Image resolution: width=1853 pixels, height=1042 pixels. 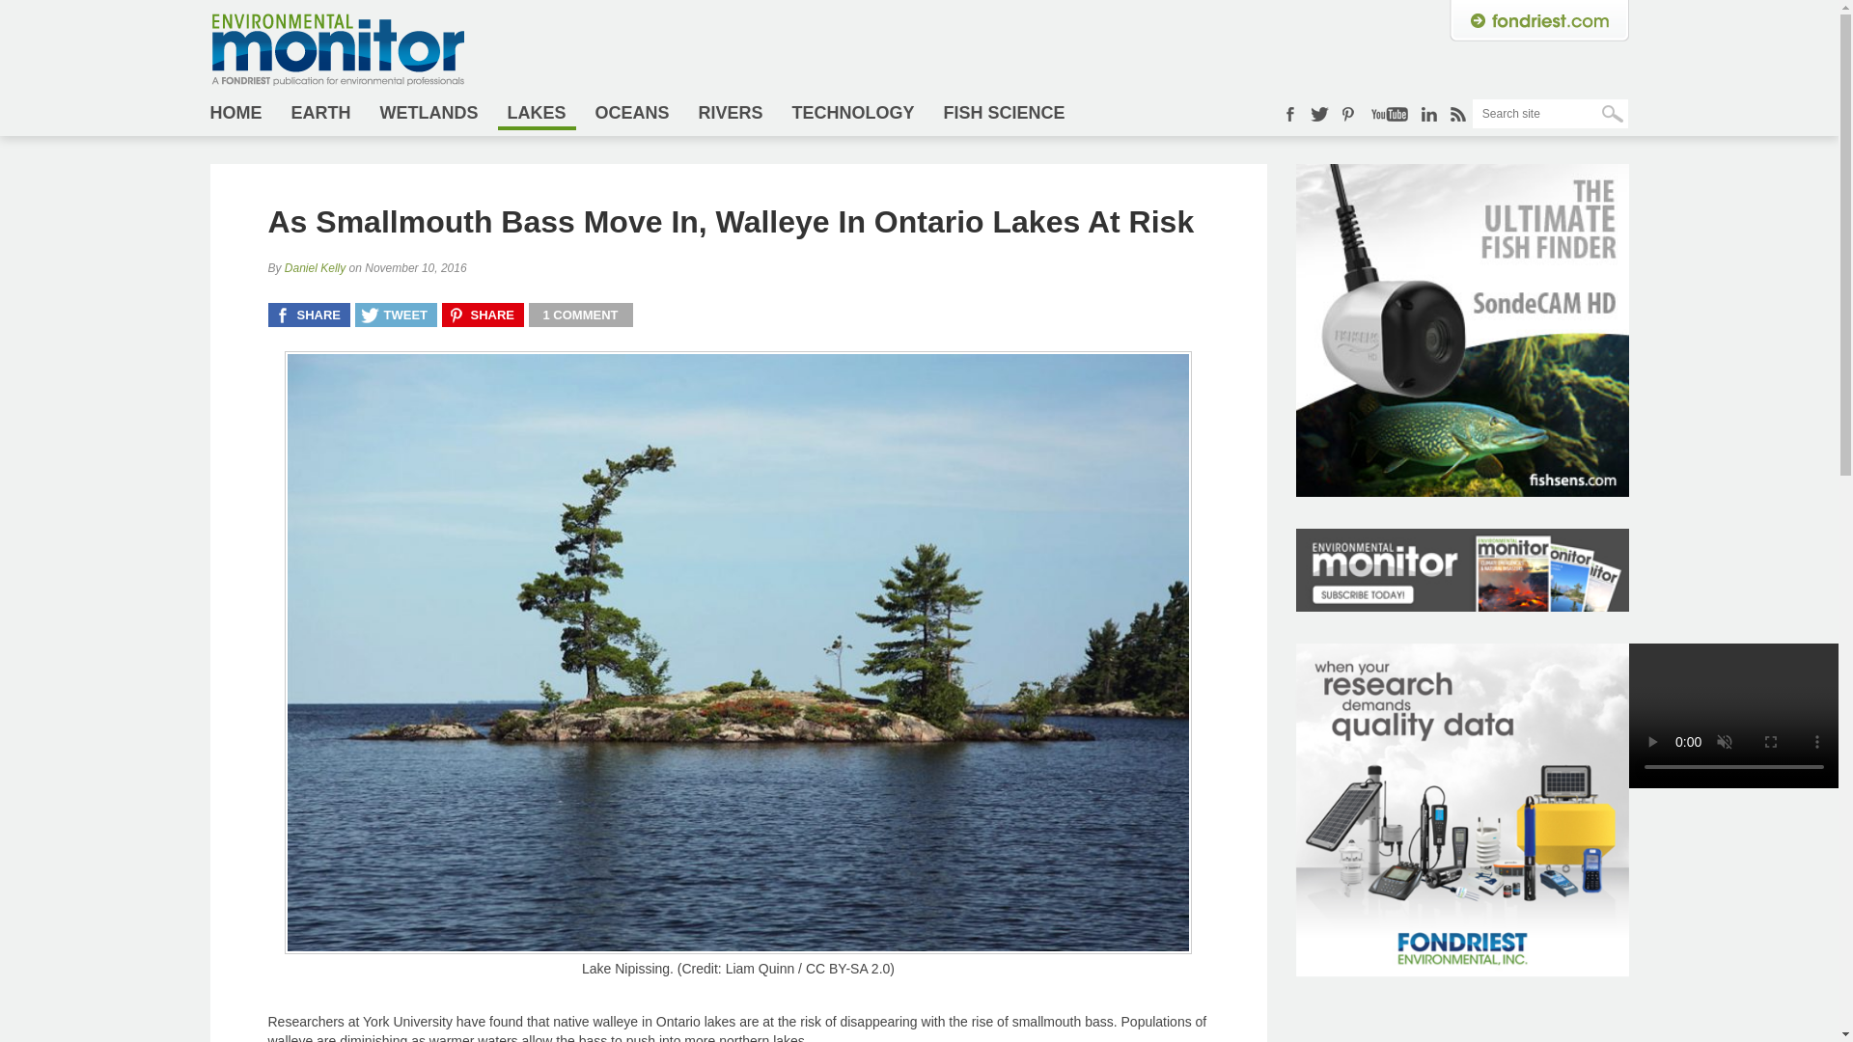 What do you see at coordinates (1461, 971) in the screenshot?
I see `Fondriest Environmental Monitoring Products` at bounding box center [1461, 971].